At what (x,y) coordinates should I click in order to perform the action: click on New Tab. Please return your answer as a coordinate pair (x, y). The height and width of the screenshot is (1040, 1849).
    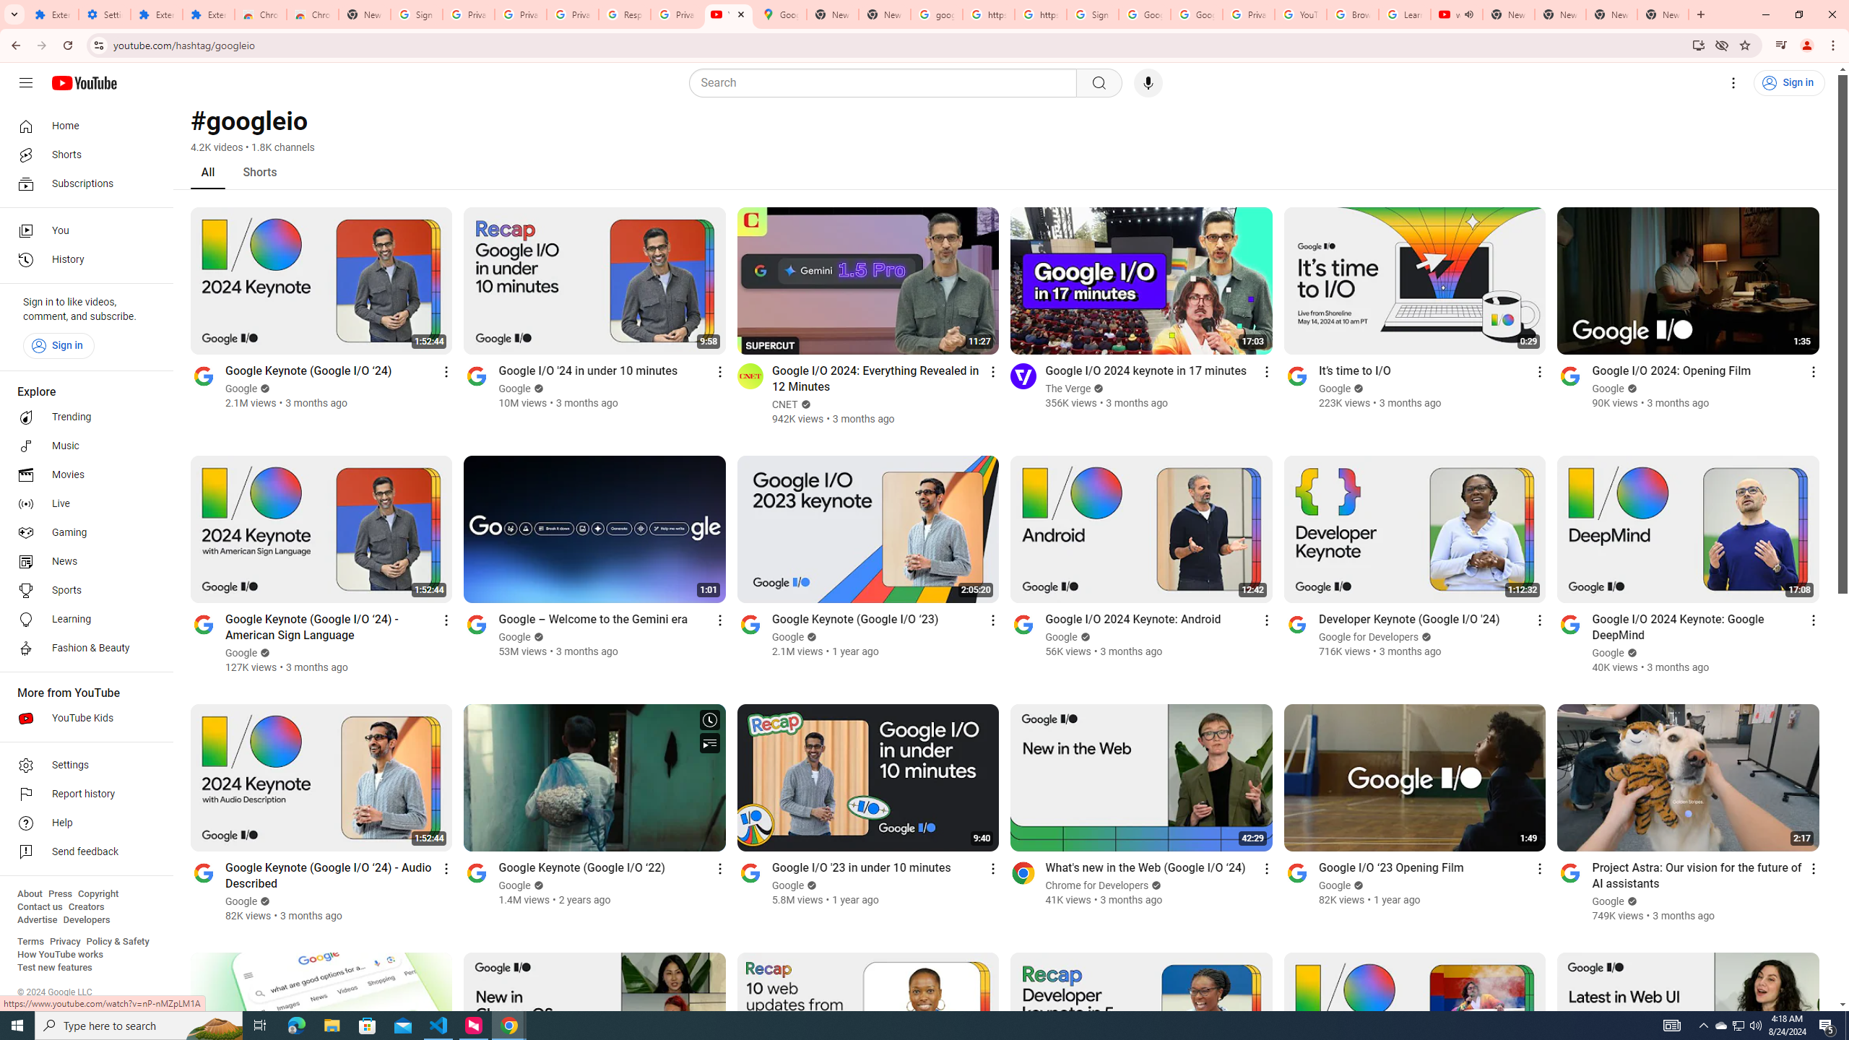
    Looking at the image, I should click on (1663, 14).